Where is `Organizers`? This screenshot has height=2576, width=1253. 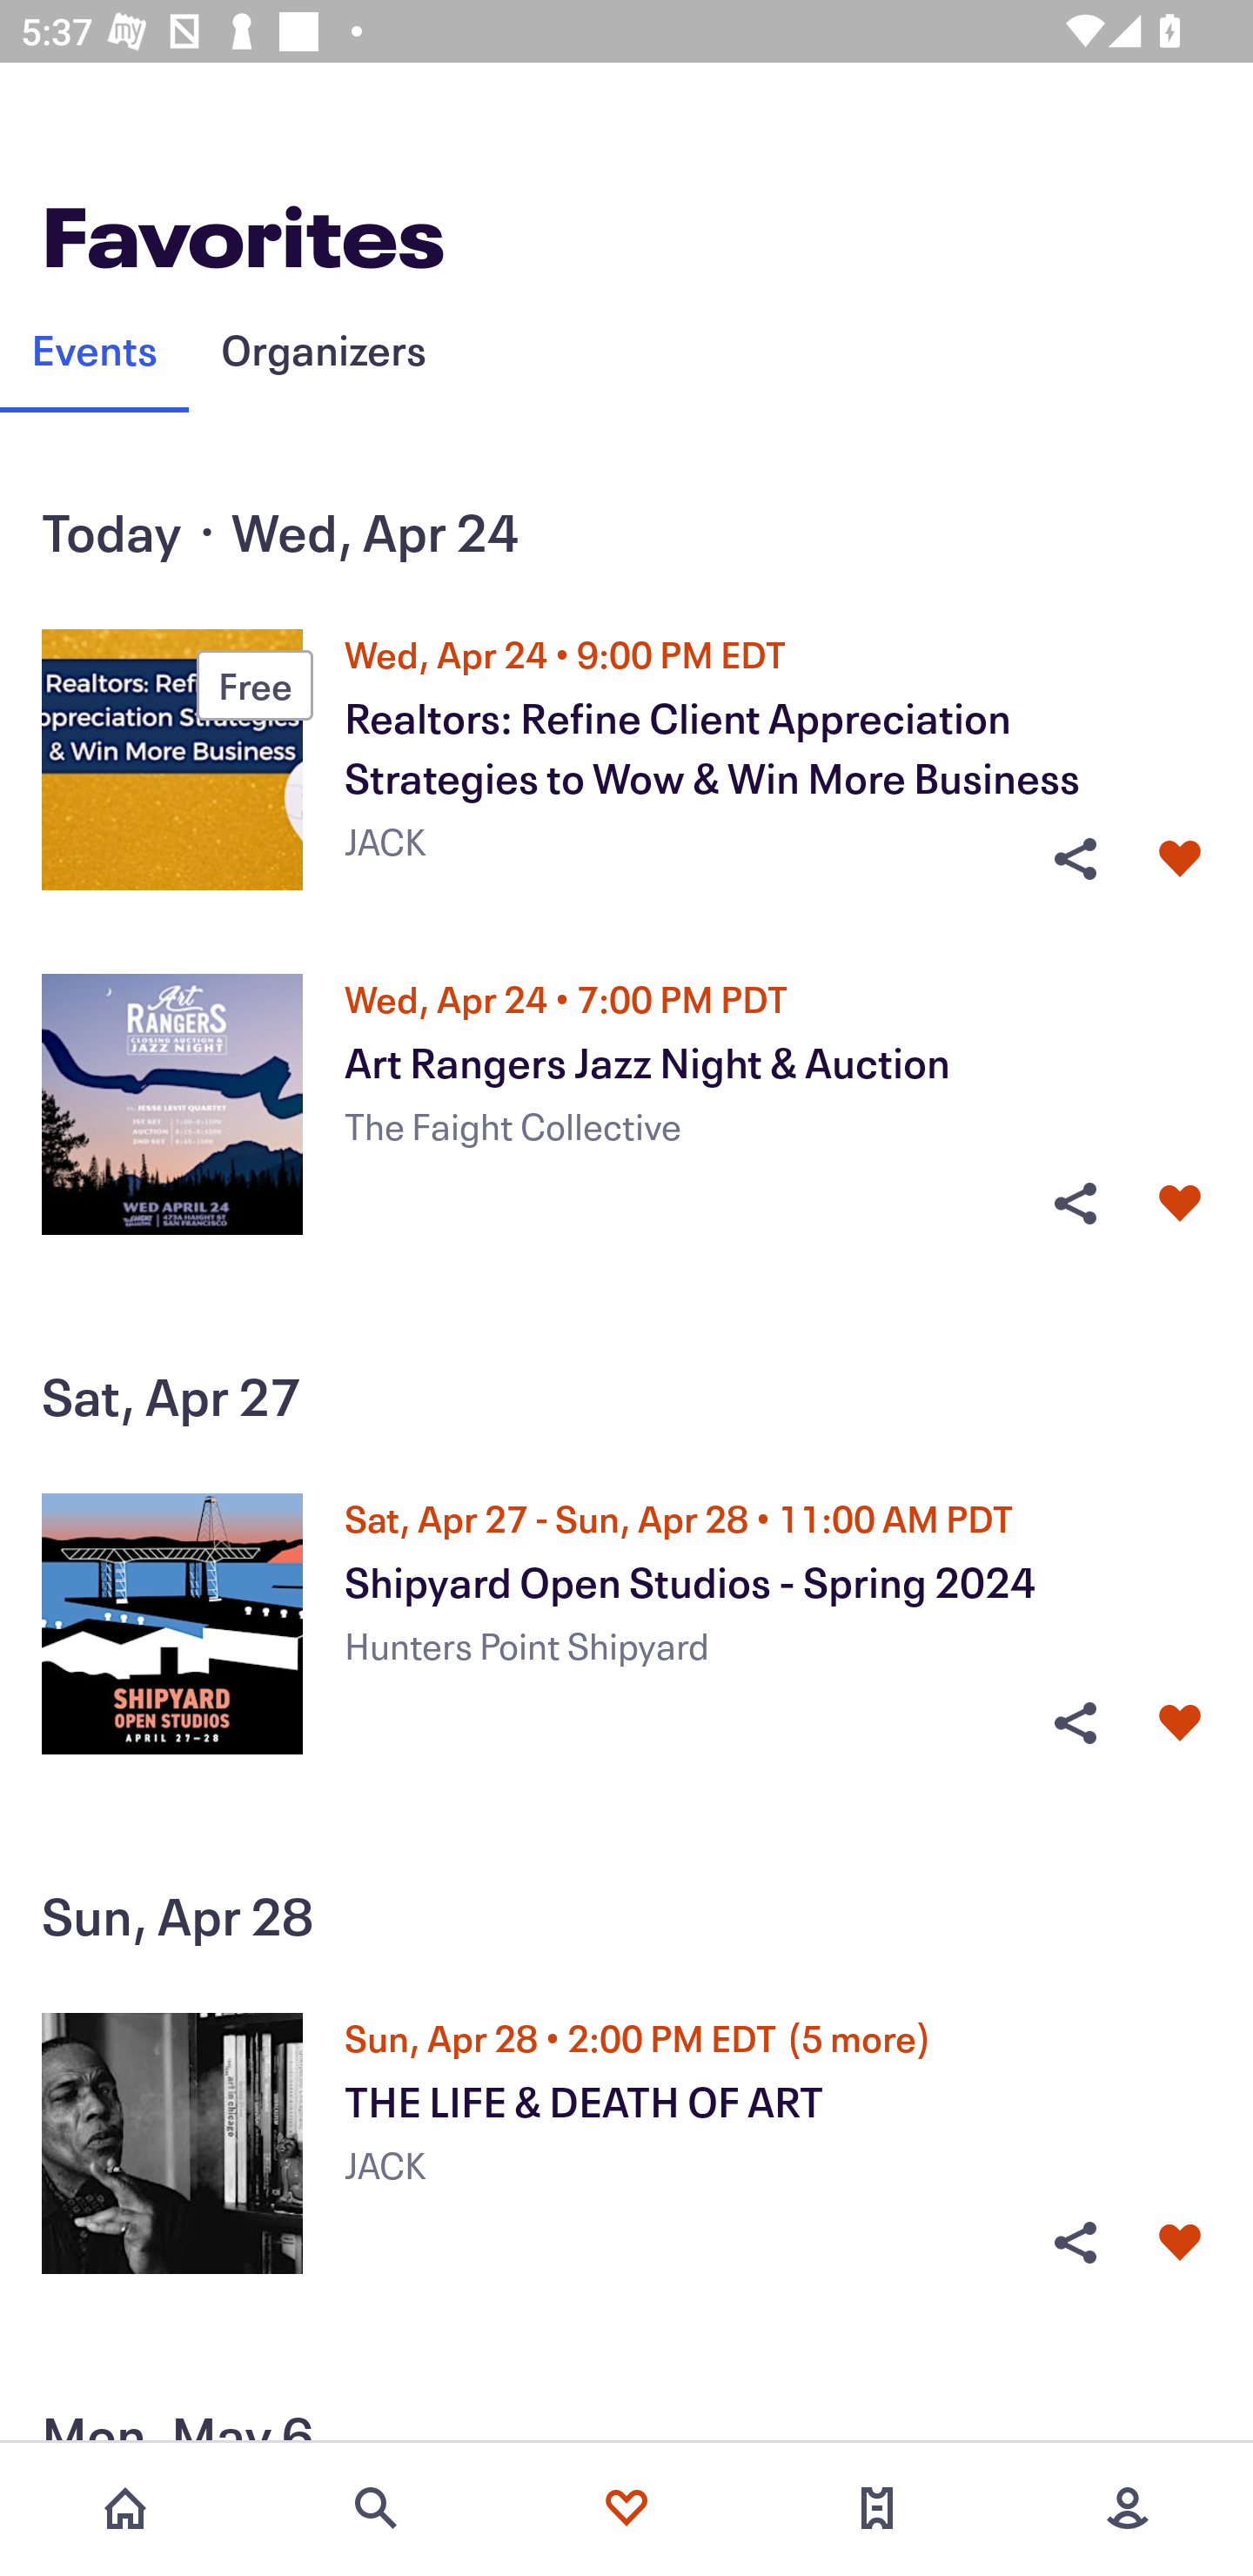
Organizers is located at coordinates (323, 348).